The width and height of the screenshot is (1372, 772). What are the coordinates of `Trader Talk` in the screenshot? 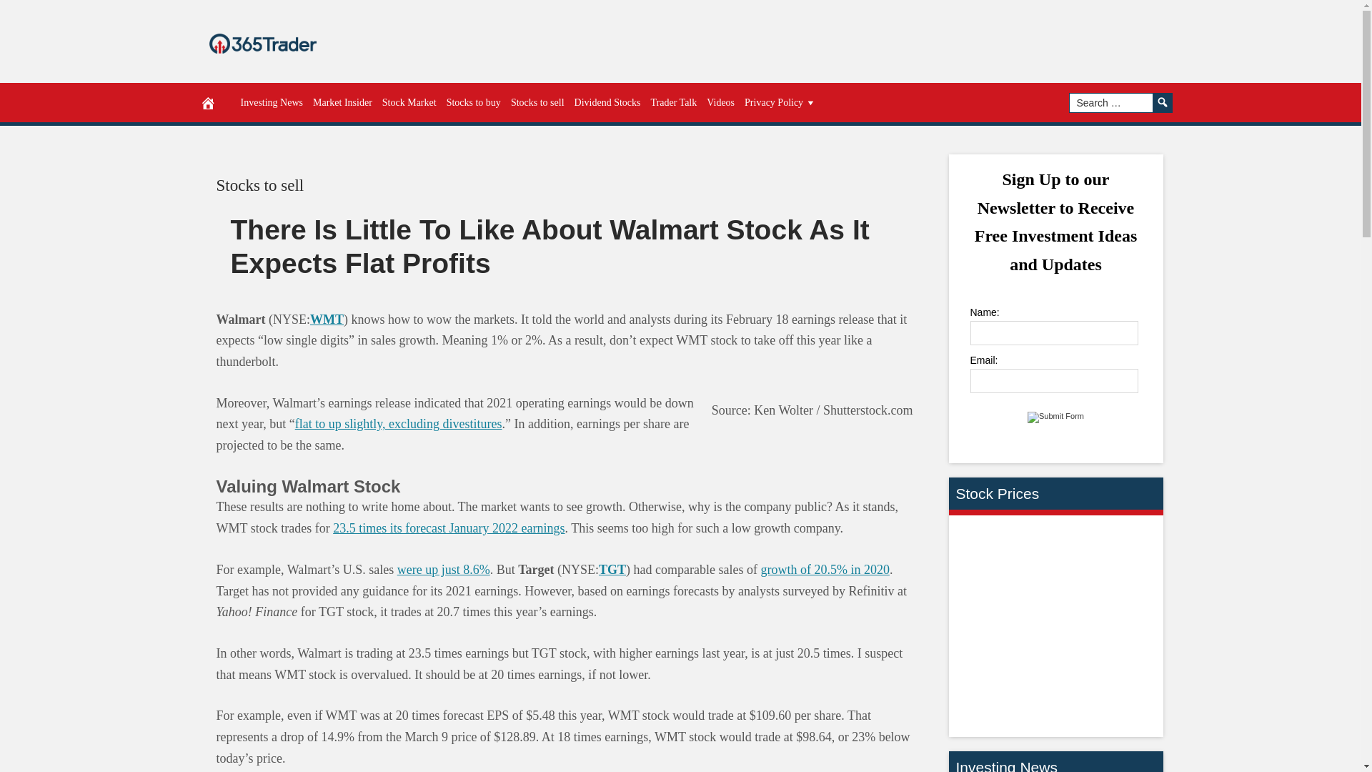 It's located at (675, 102).